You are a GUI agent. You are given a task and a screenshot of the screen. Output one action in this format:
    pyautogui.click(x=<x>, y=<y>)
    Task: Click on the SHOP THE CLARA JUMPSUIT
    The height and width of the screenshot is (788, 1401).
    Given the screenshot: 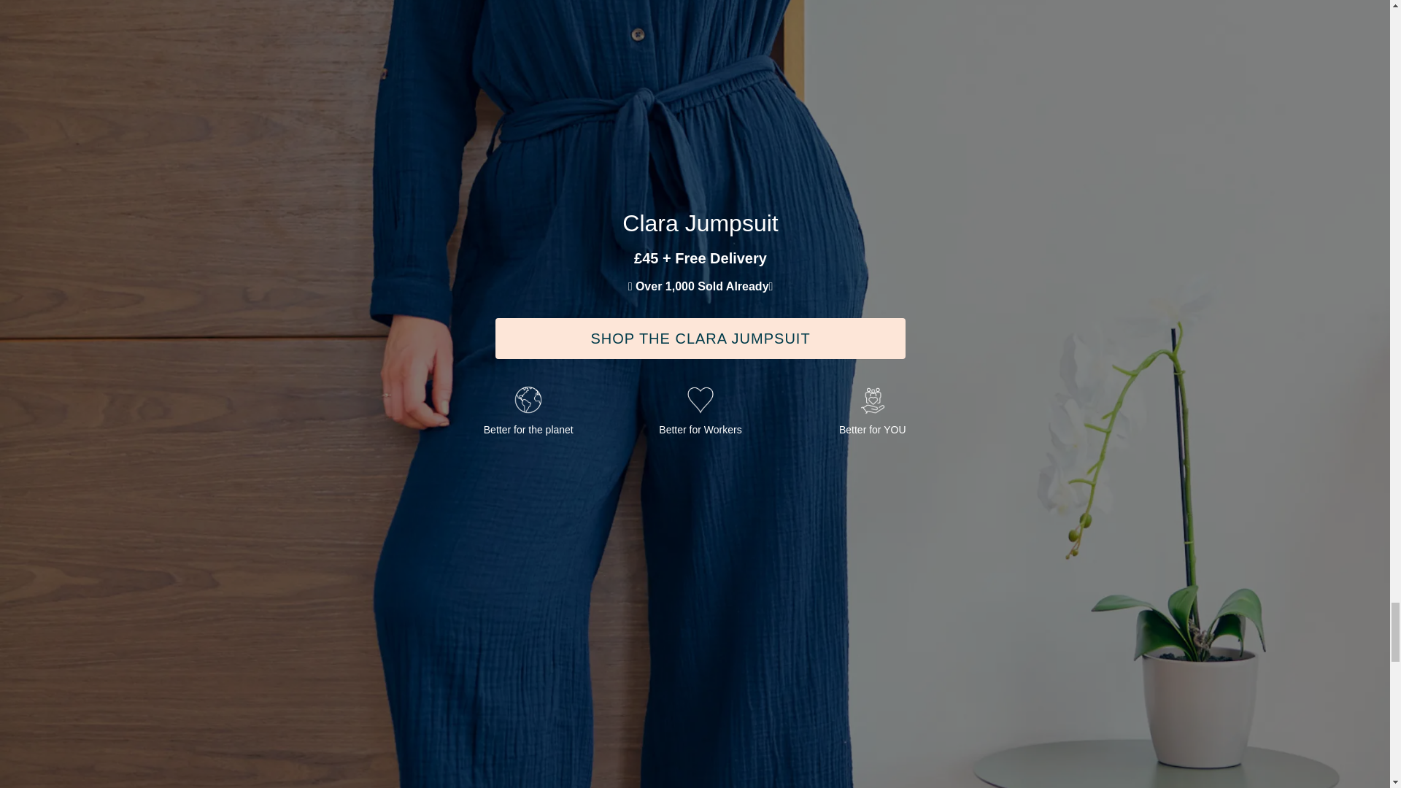 What is the action you would take?
    pyautogui.click(x=700, y=339)
    